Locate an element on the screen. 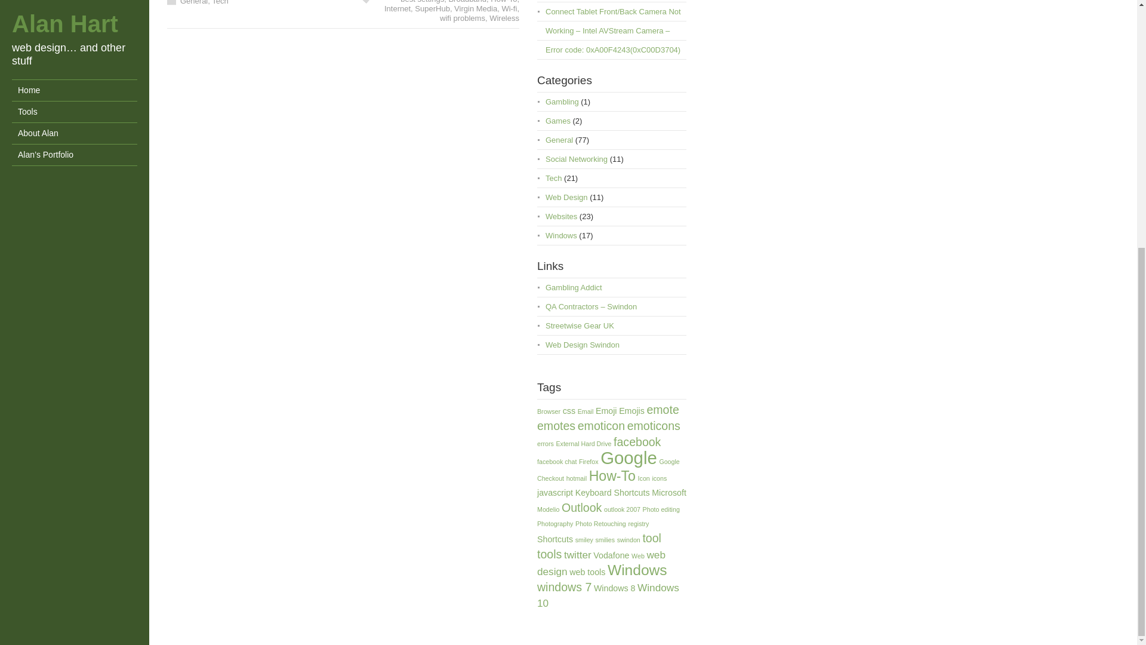 Image resolution: width=1146 pixels, height=645 pixels. Wi-fi is located at coordinates (509, 8).